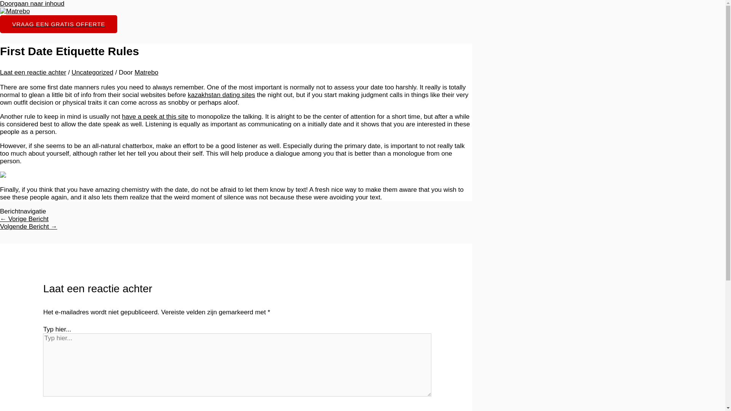  What do you see at coordinates (146, 72) in the screenshot?
I see `Alle posts weergeven van Matrebo` at bounding box center [146, 72].